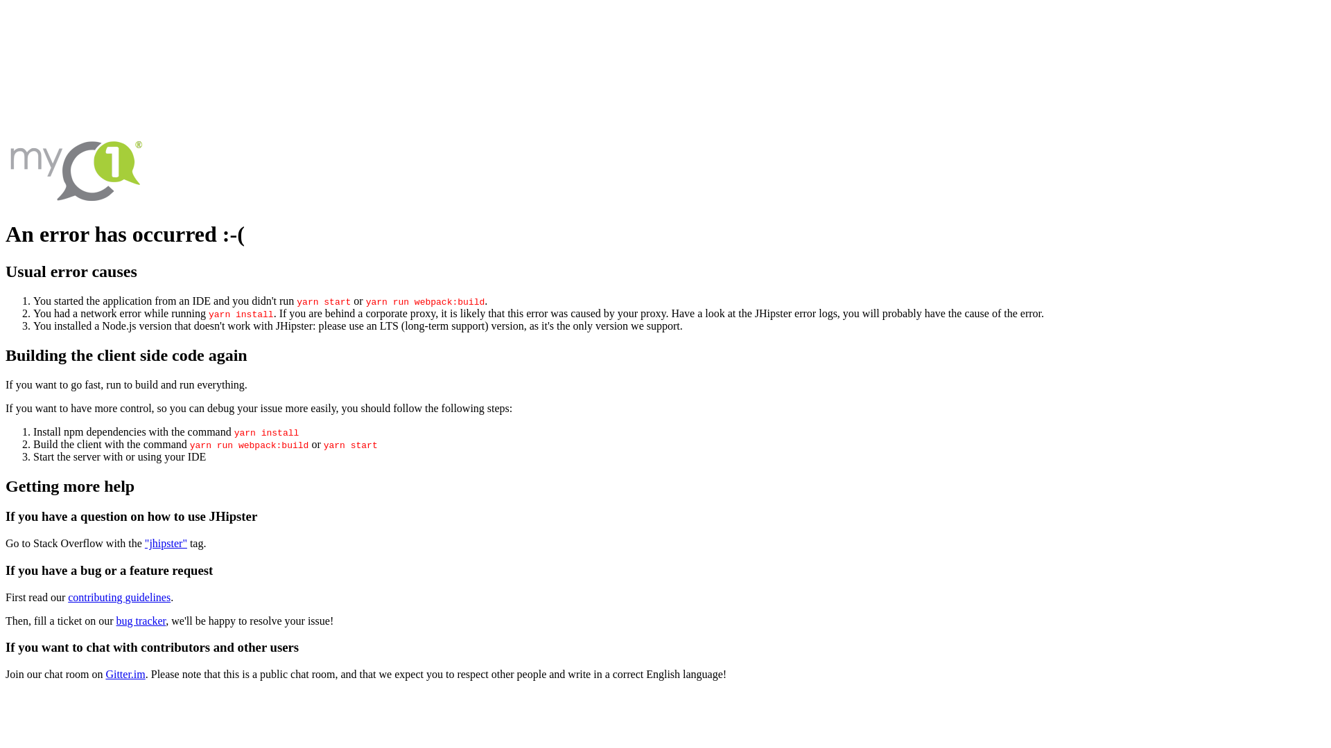  Describe the element at coordinates (125, 675) in the screenshot. I see `Gitter.im` at that location.